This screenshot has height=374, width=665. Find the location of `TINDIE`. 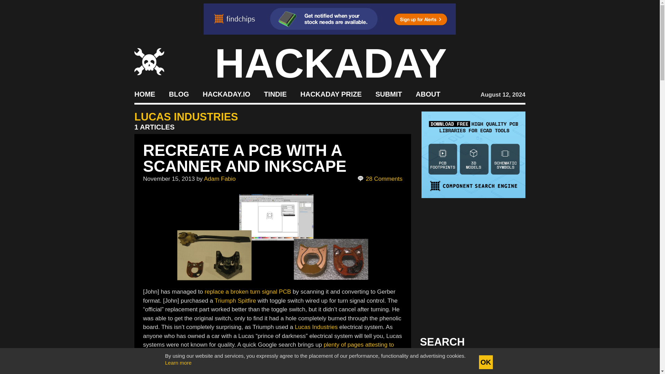

TINDIE is located at coordinates (275, 93).